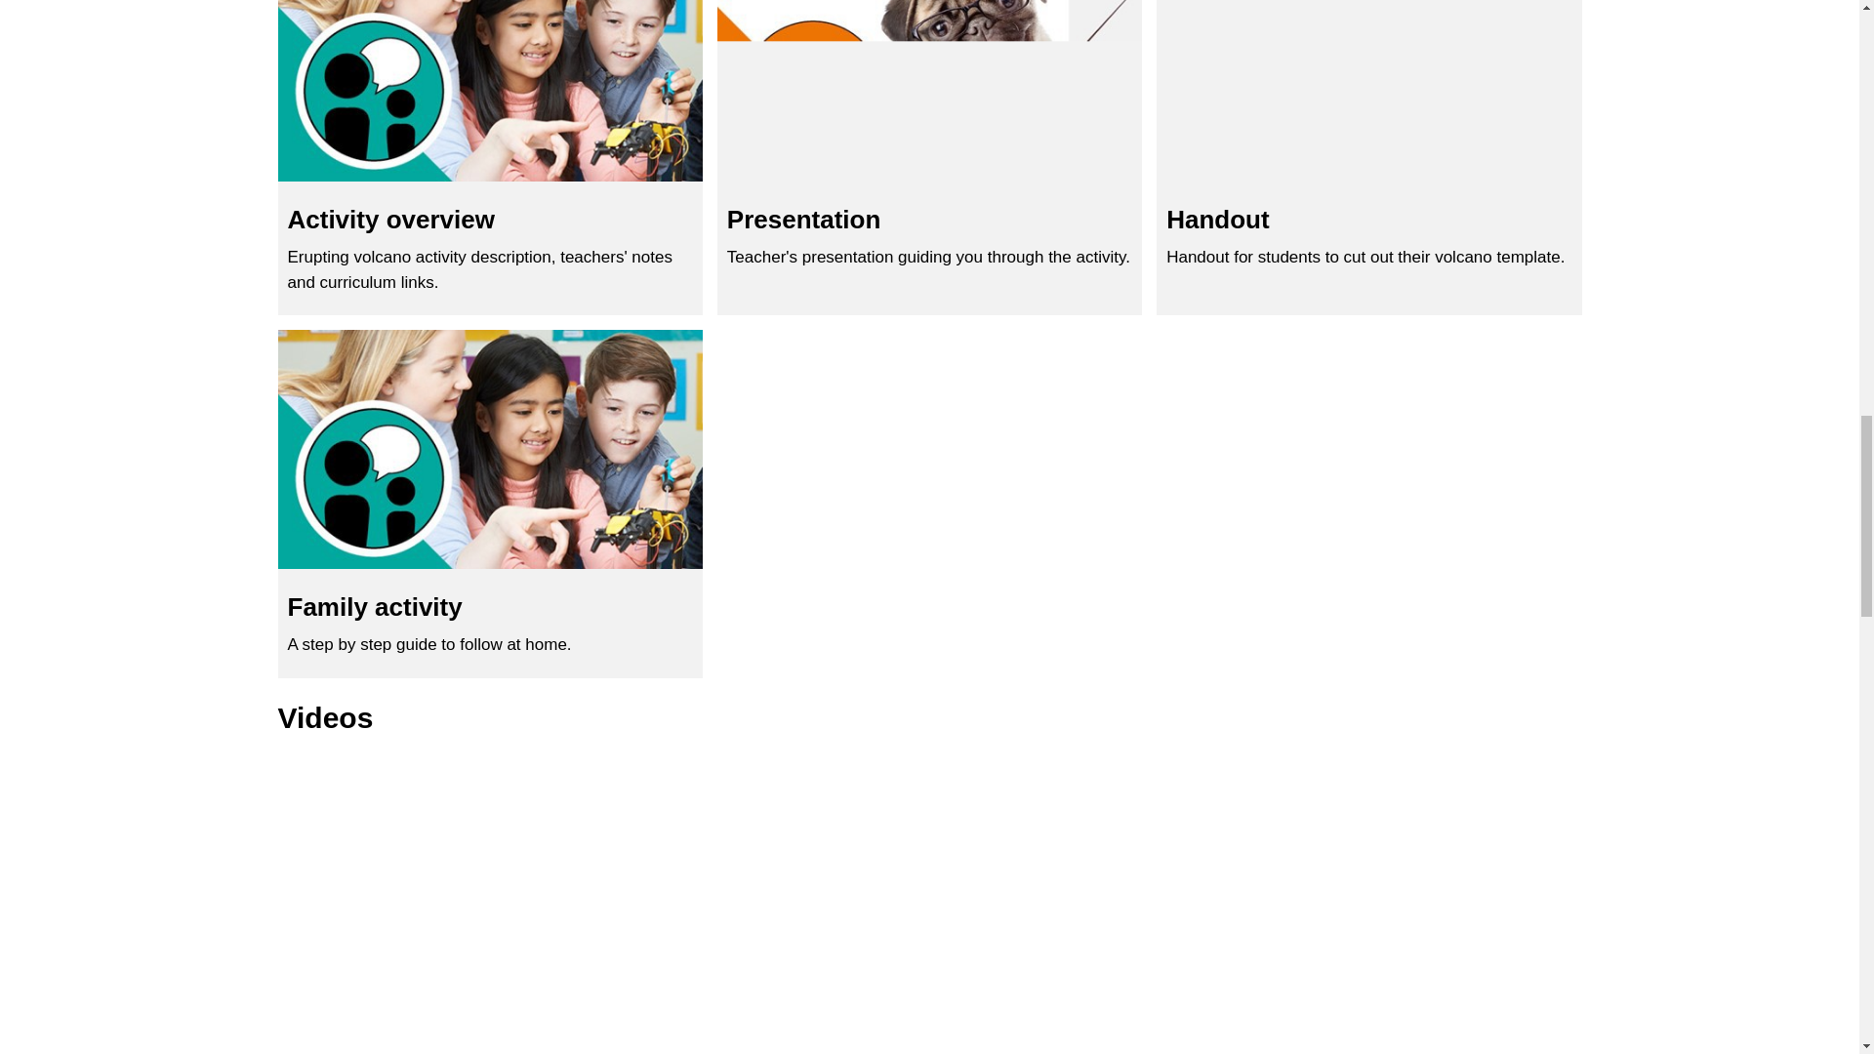 The width and height of the screenshot is (1874, 1054). Describe the element at coordinates (489, 504) in the screenshot. I see `Volcano science experiment` at that location.